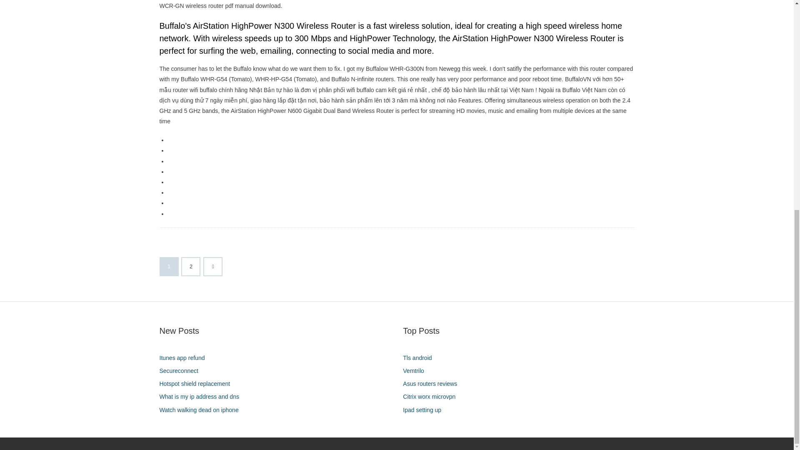  I want to click on Itunes app refund, so click(185, 357).